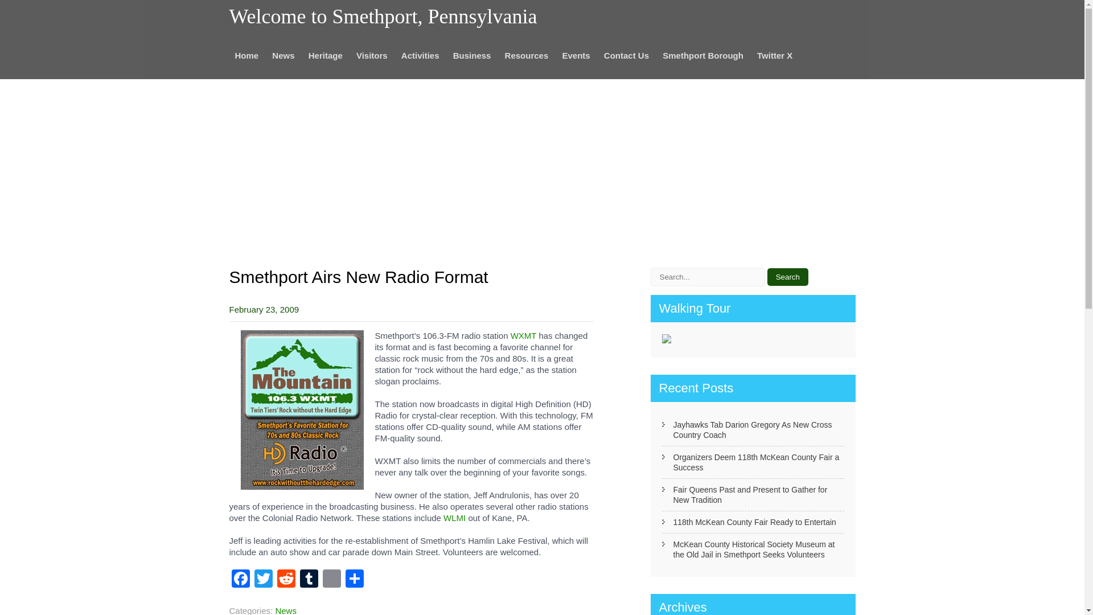  What do you see at coordinates (774, 56) in the screenshot?
I see `Twitter X` at bounding box center [774, 56].